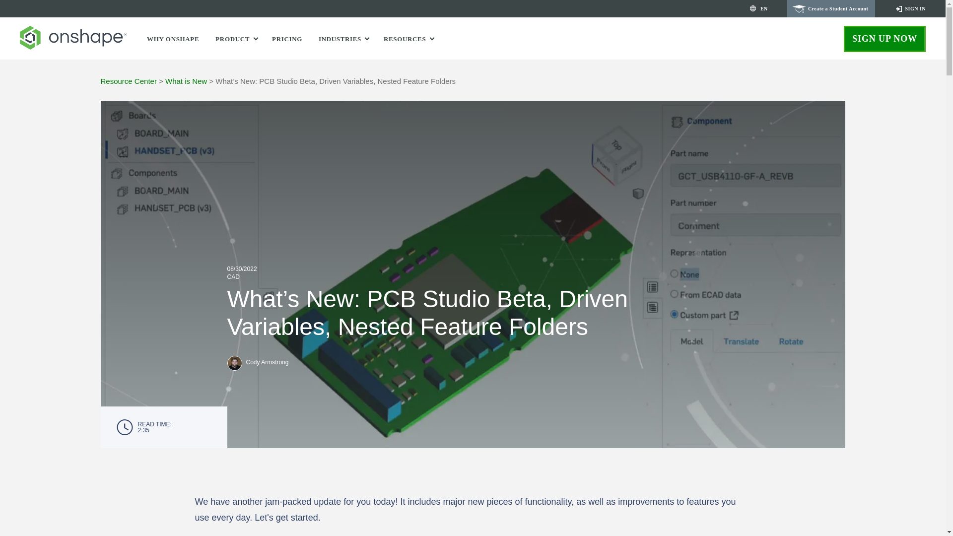 The height and width of the screenshot is (536, 953). I want to click on PRODUCT, so click(234, 39).